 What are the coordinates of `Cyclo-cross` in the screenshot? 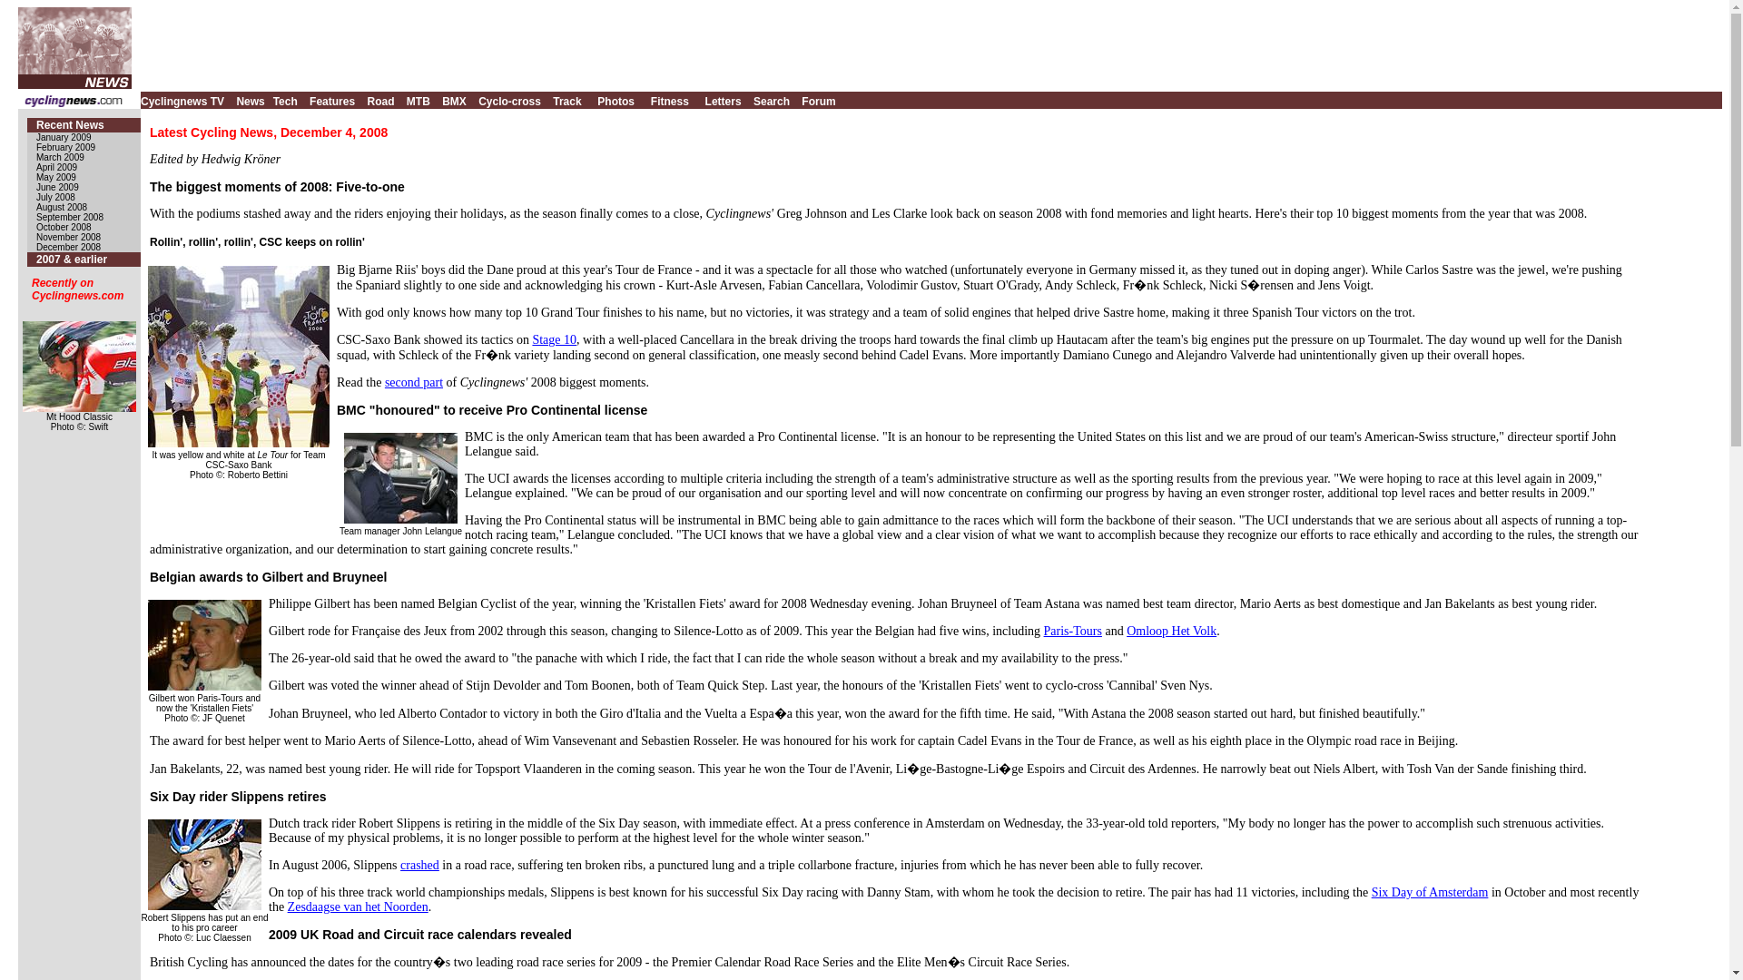 It's located at (508, 100).